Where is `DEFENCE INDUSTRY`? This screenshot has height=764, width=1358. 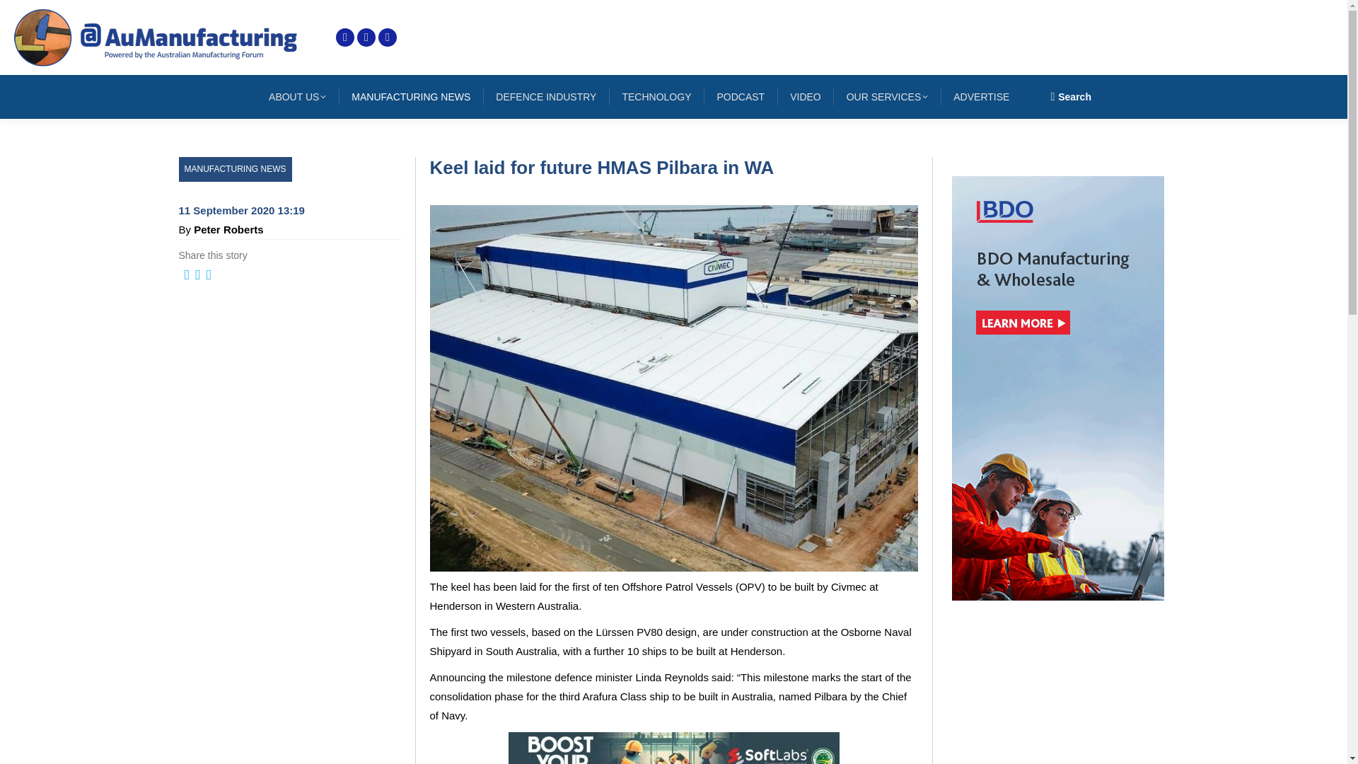
DEFENCE INDUSTRY is located at coordinates (545, 97).